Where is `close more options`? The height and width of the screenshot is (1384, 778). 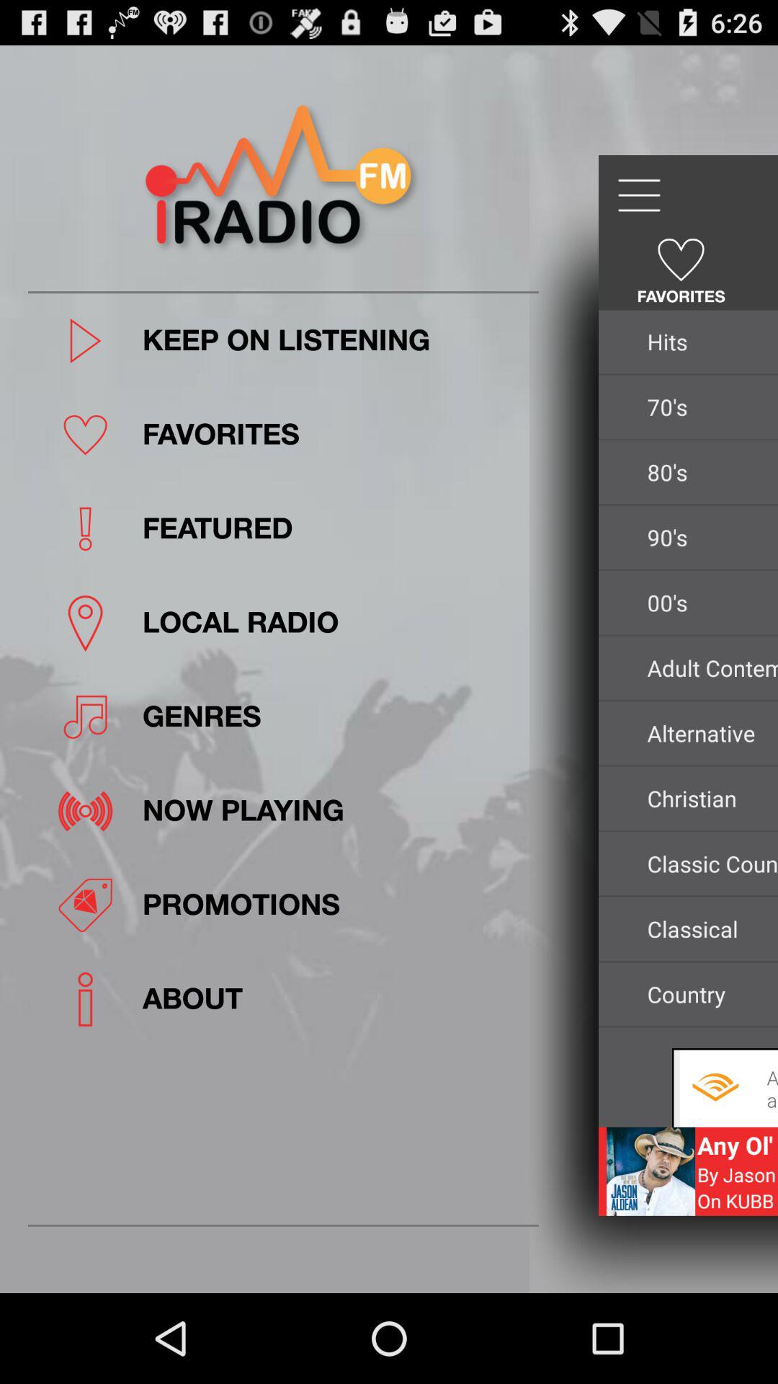 close more options is located at coordinates (638, 195).